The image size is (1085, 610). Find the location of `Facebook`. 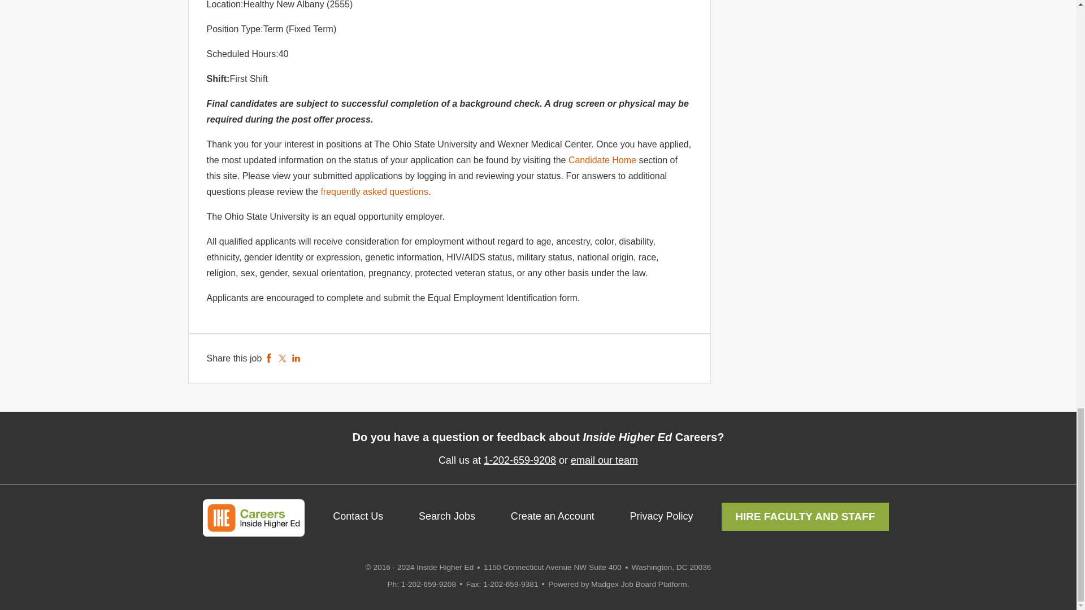

Facebook is located at coordinates (269, 358).